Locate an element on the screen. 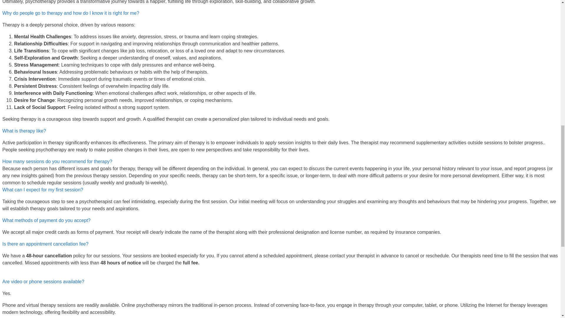 This screenshot has height=318, width=565. Scroll back to top is located at coordinates (546, 279).